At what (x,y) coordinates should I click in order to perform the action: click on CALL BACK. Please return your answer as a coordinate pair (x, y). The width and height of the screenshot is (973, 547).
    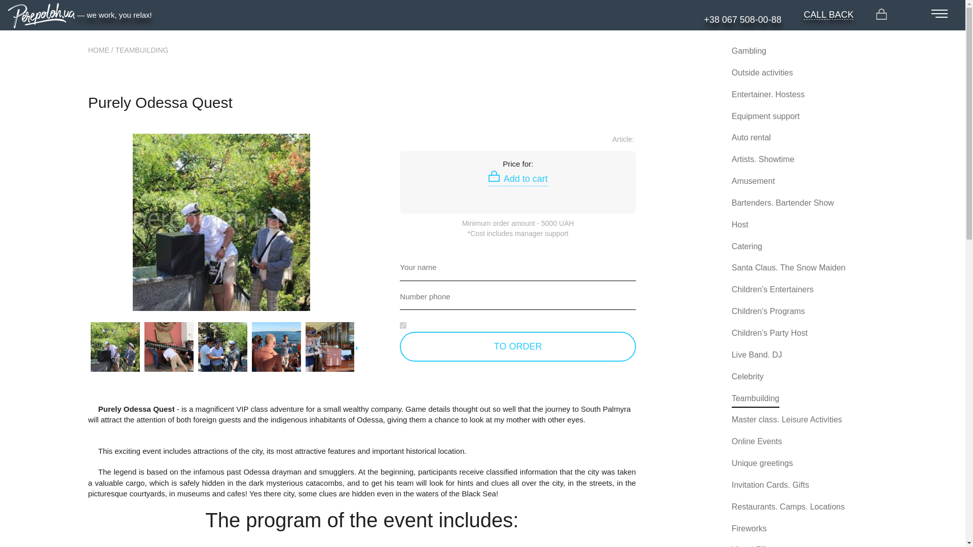
    Looking at the image, I should click on (828, 15).